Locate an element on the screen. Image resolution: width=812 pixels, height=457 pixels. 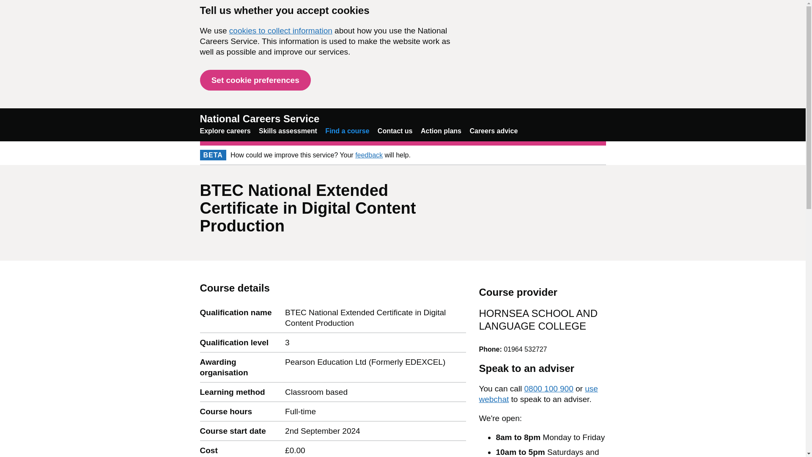
National Careers Service is located at coordinates (259, 118).